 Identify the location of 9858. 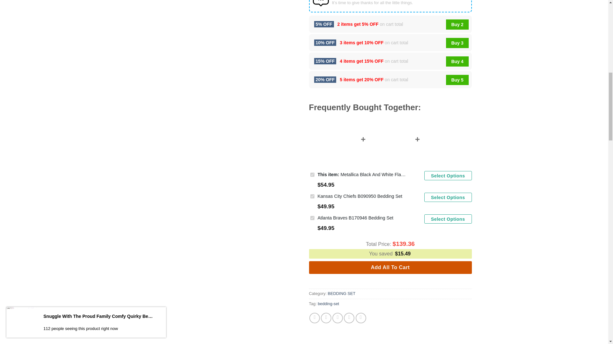
(312, 175).